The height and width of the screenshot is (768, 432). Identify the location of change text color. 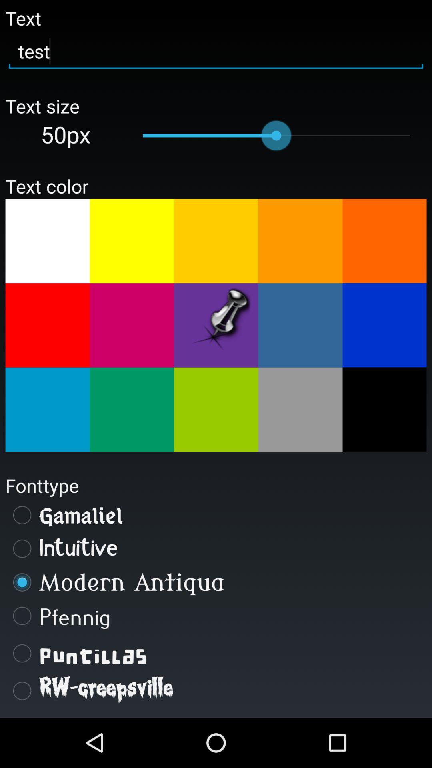
(47, 410).